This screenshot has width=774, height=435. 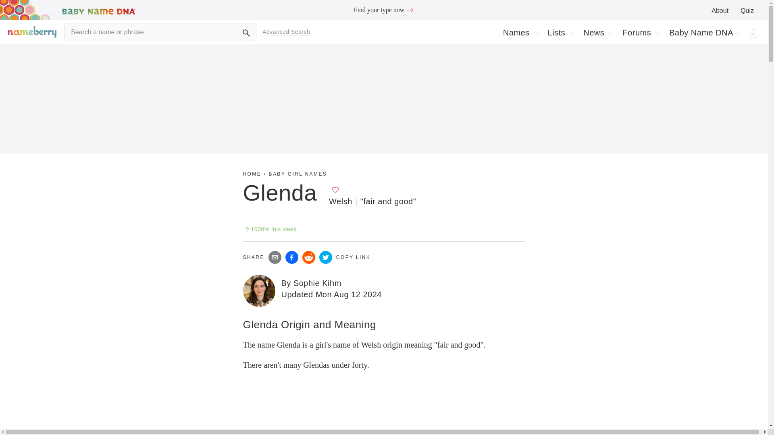 What do you see at coordinates (747, 10) in the screenshot?
I see `Quiz` at bounding box center [747, 10].